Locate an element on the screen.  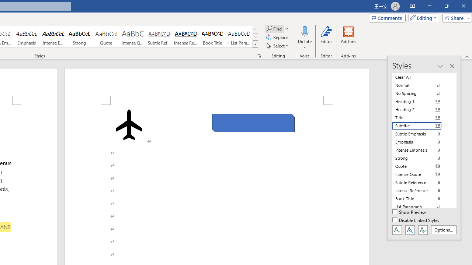
Intense Reference is located at coordinates (186, 37).